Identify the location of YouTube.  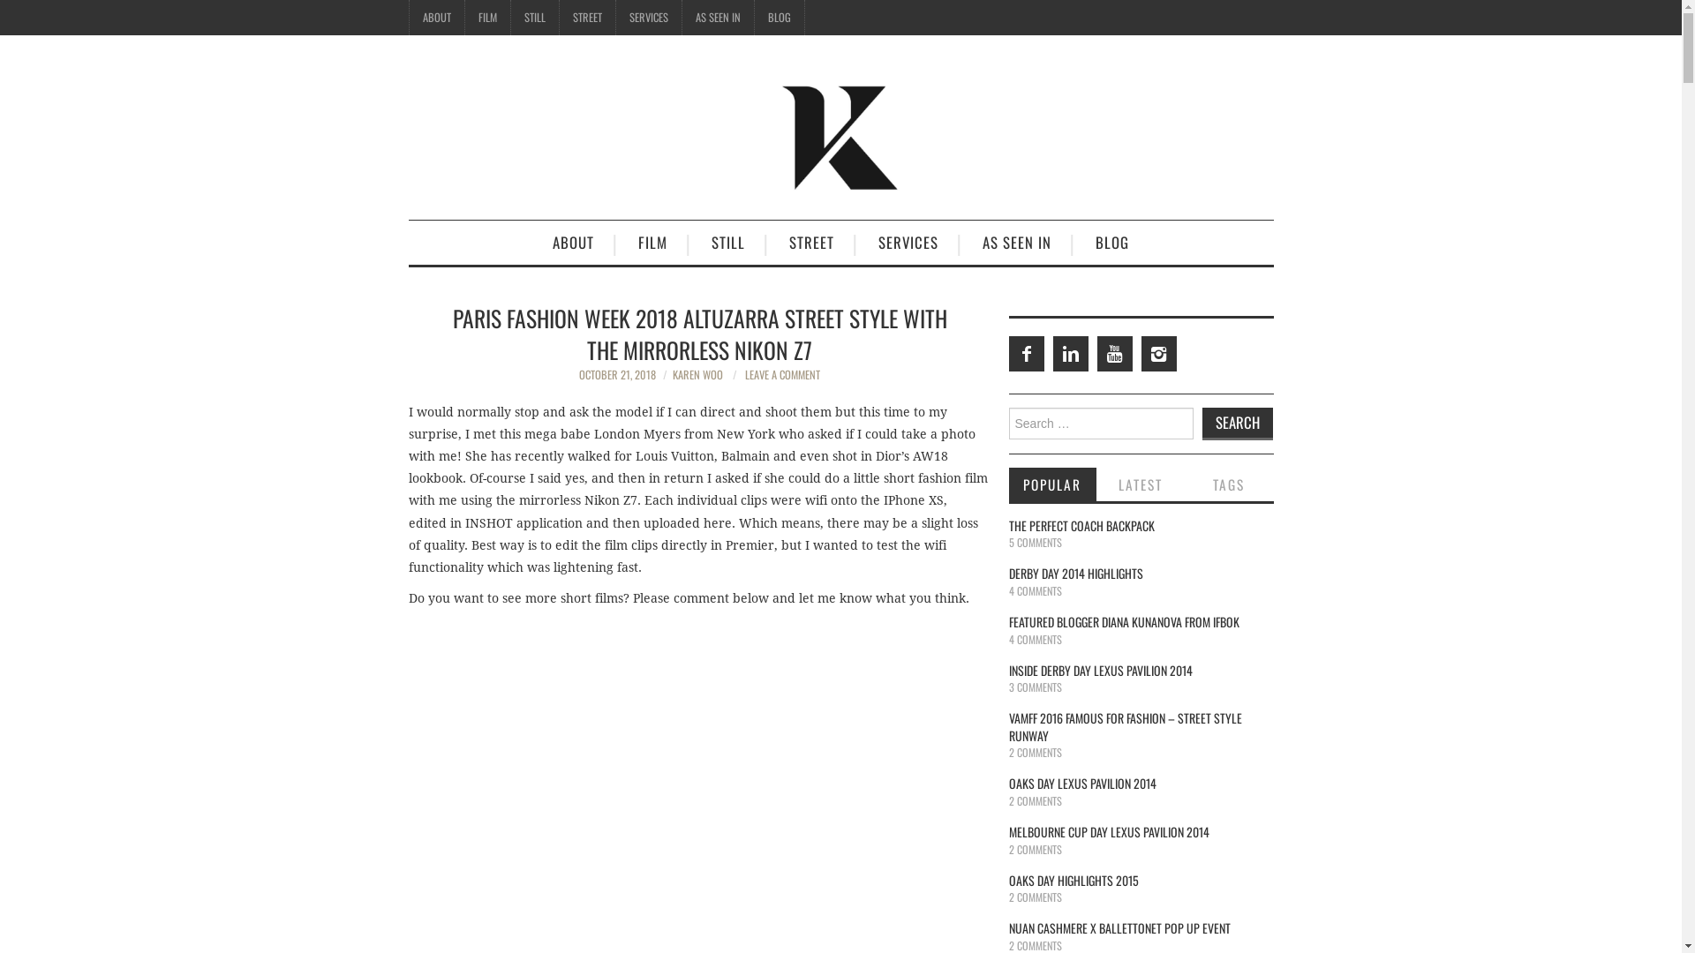
(1114, 354).